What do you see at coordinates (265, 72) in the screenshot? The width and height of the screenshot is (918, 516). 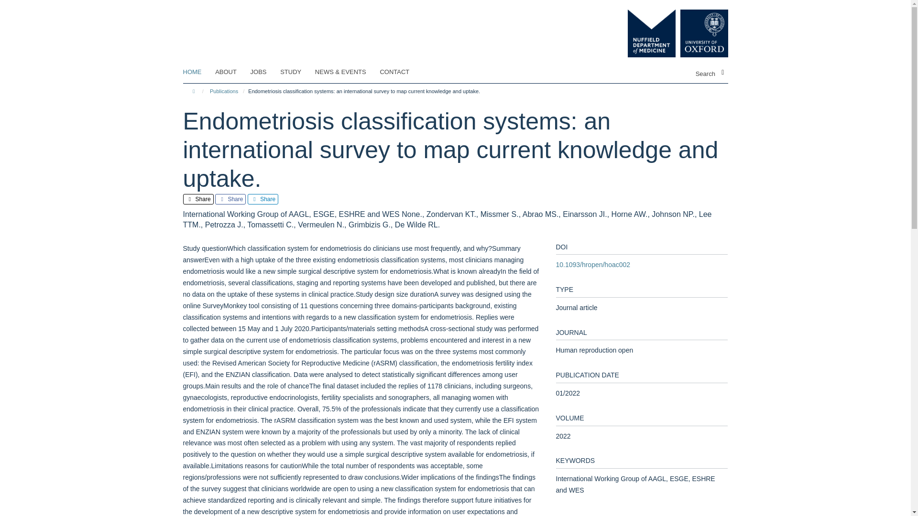 I see `JOBS` at bounding box center [265, 72].